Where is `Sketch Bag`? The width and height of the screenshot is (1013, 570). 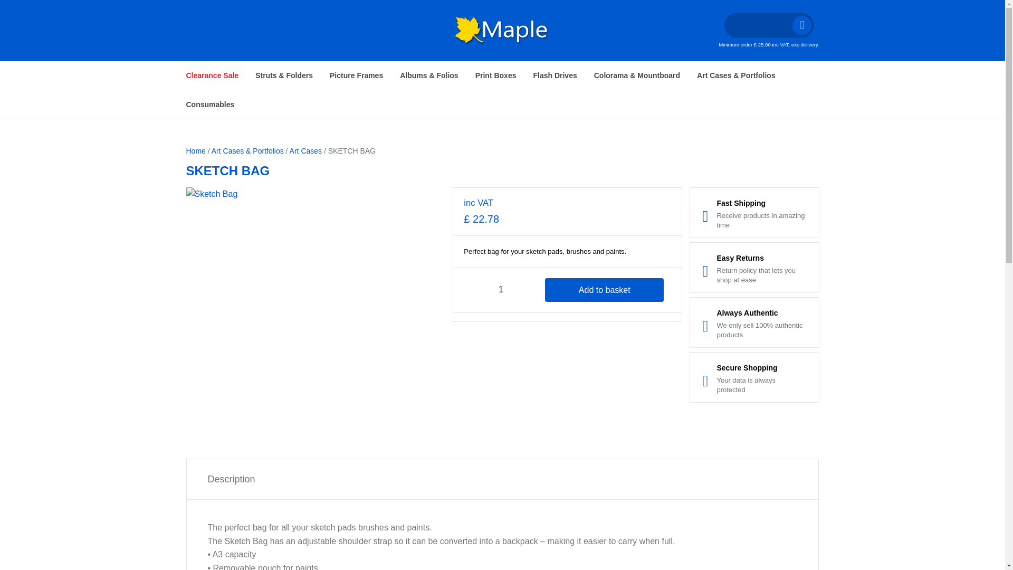
Sketch Bag is located at coordinates (316, 309).